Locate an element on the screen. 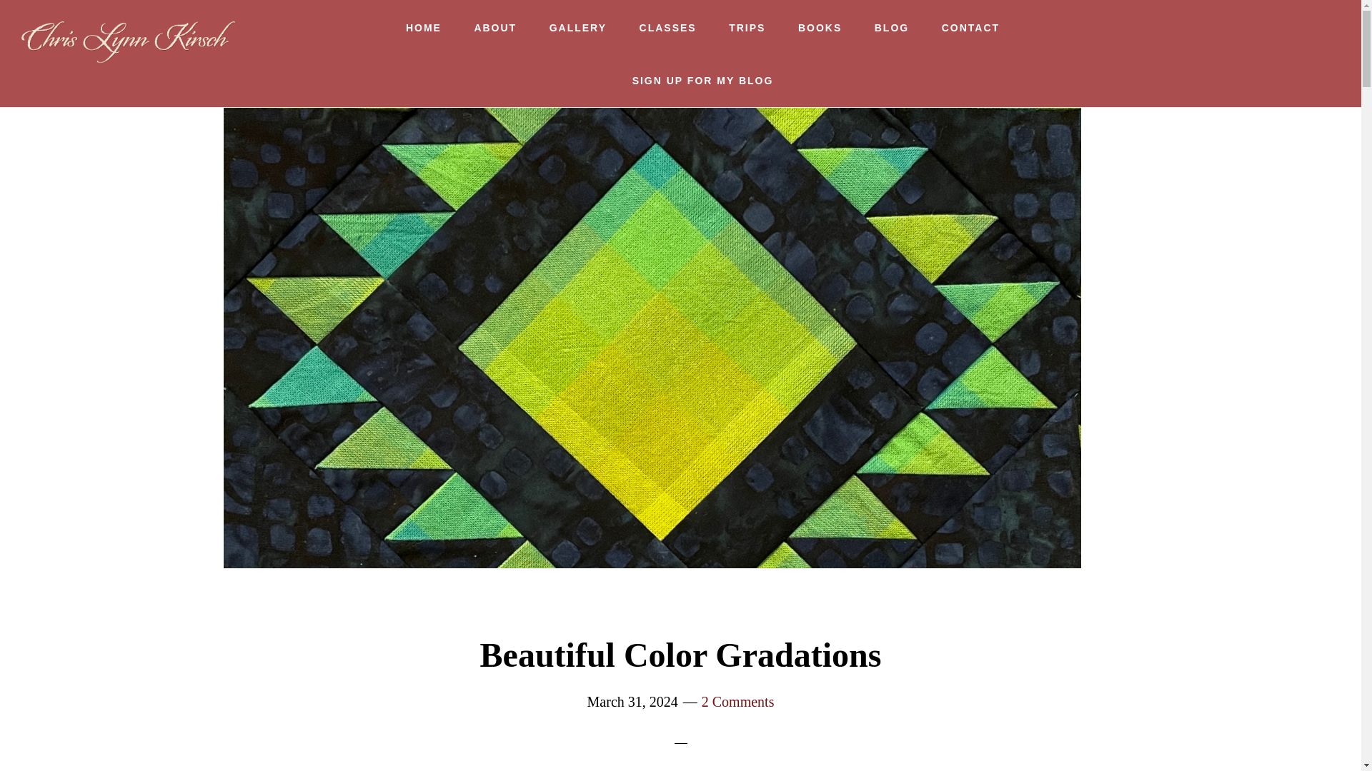 This screenshot has width=1372, height=771. HOME is located at coordinates (423, 27).